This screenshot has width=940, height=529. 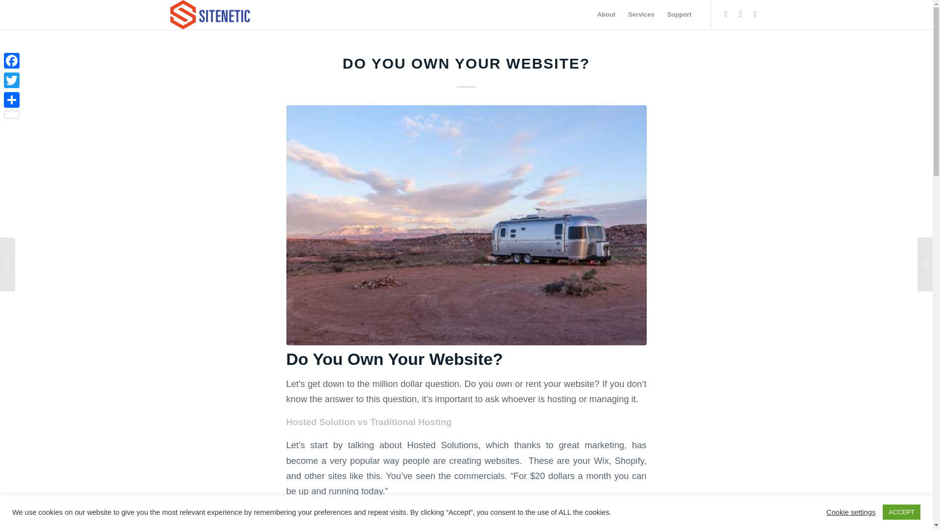 I want to click on Facebook, so click(x=740, y=14).